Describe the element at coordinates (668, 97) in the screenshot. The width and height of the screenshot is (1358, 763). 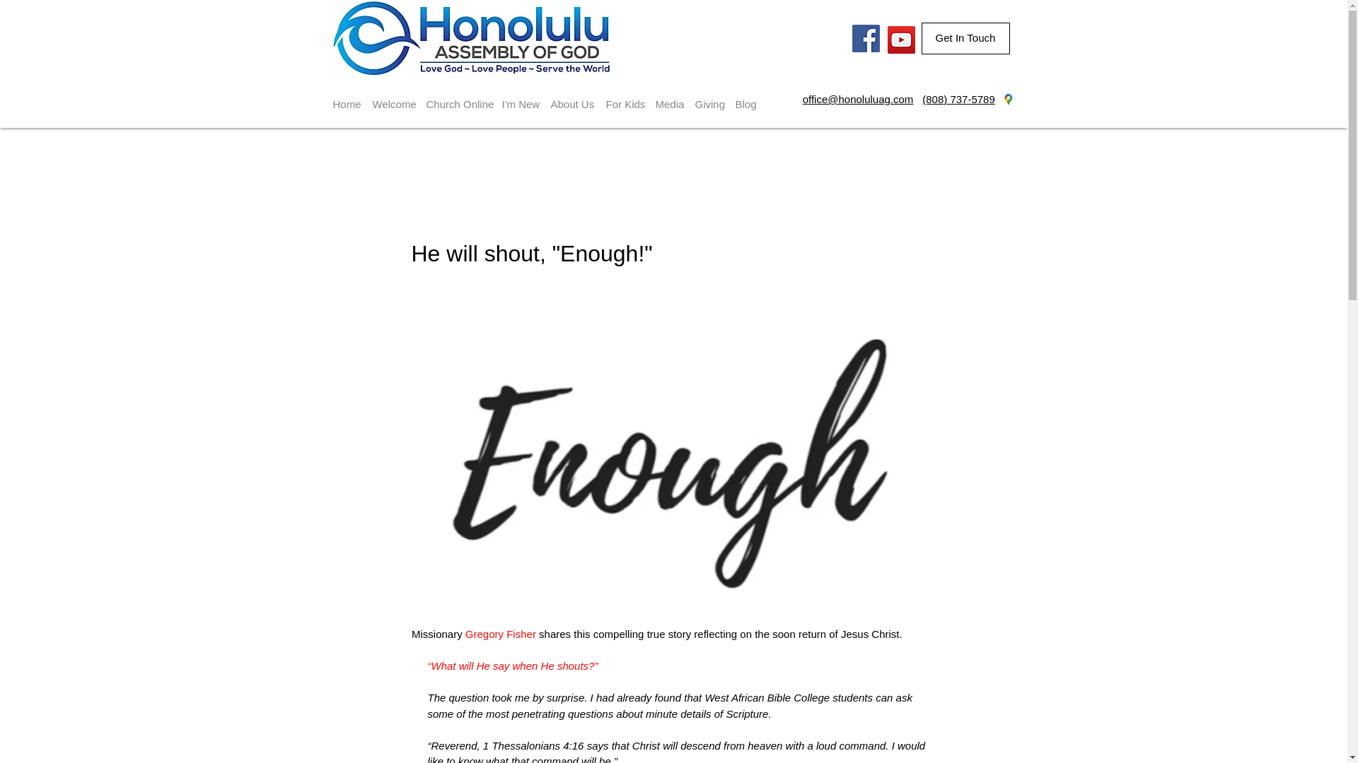
I see `Media` at that location.